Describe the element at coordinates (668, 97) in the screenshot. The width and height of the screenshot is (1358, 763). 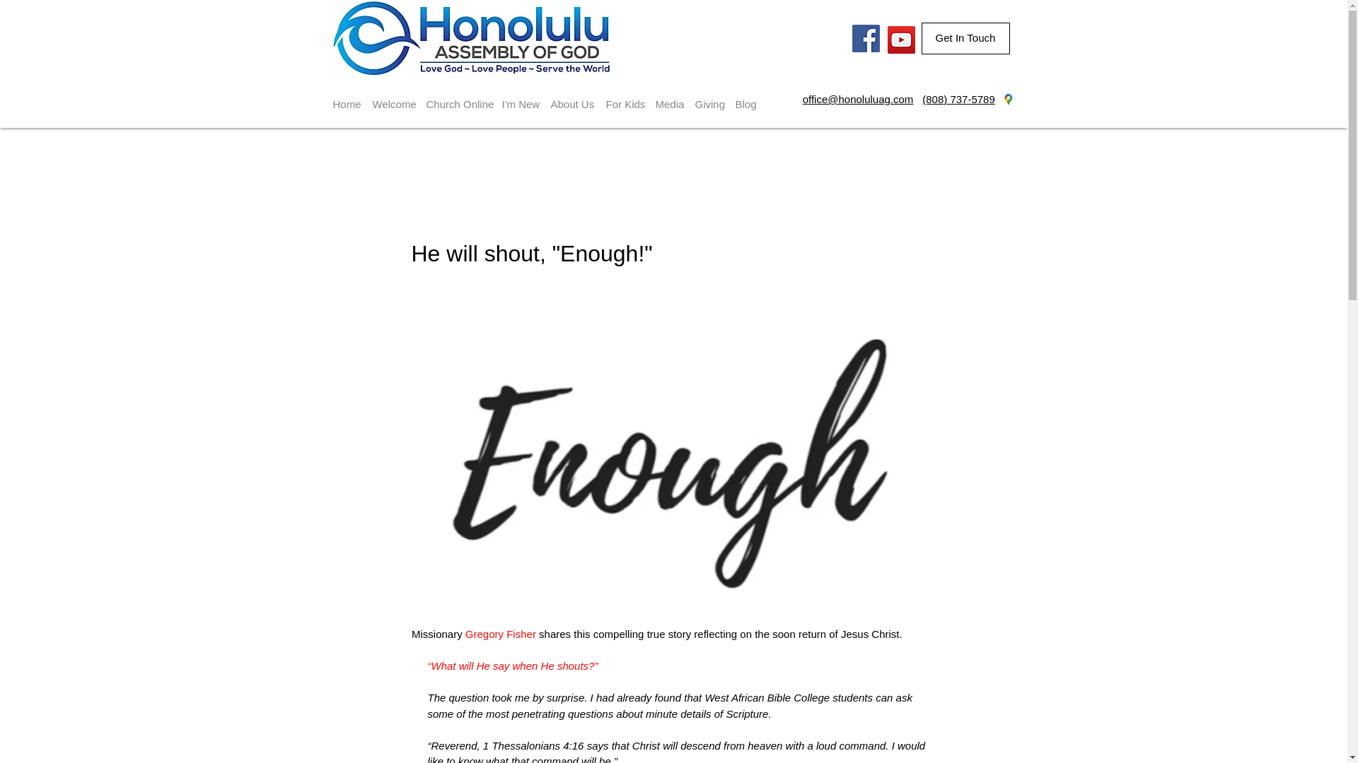
I see `Media` at that location.